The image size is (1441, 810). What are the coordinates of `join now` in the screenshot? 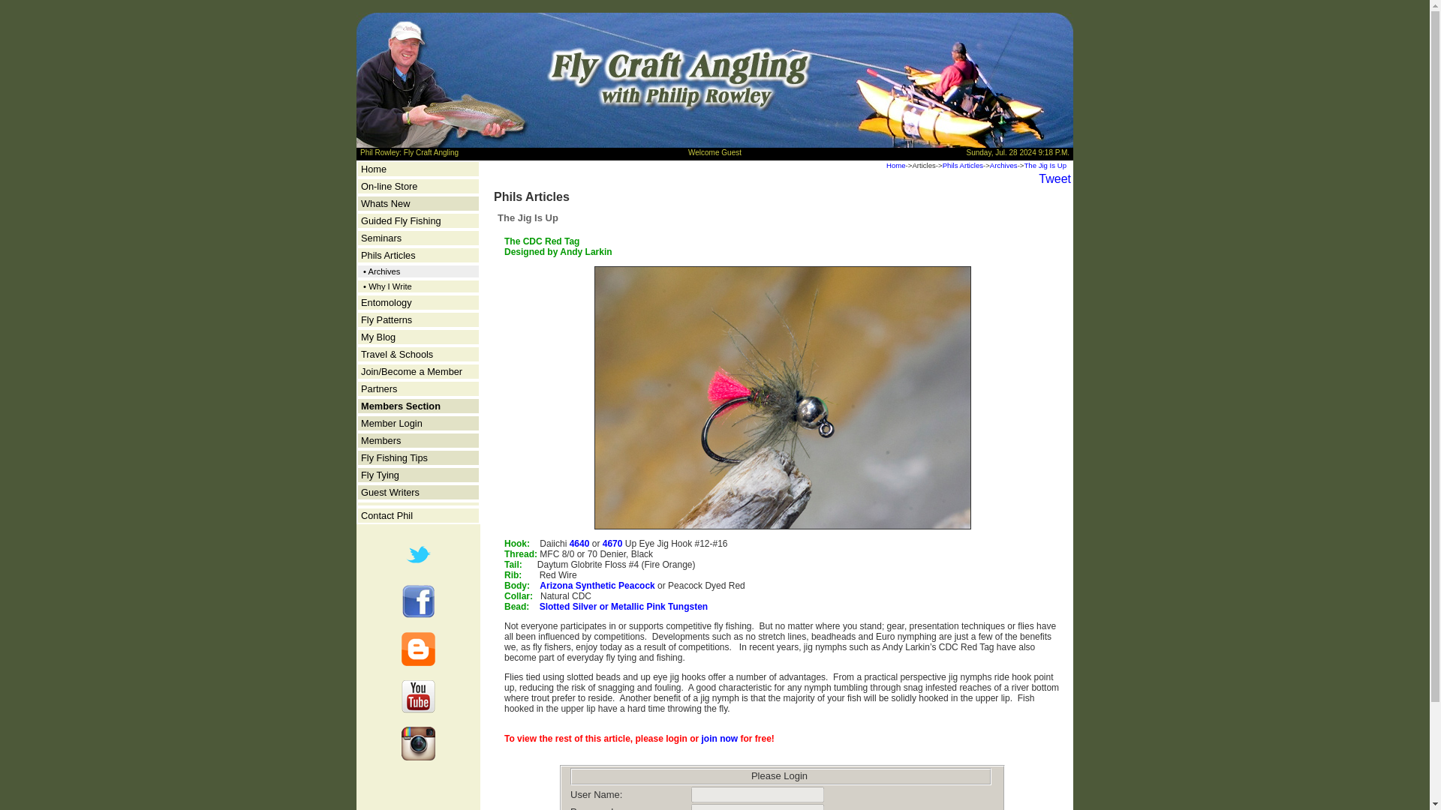 It's located at (720, 739).